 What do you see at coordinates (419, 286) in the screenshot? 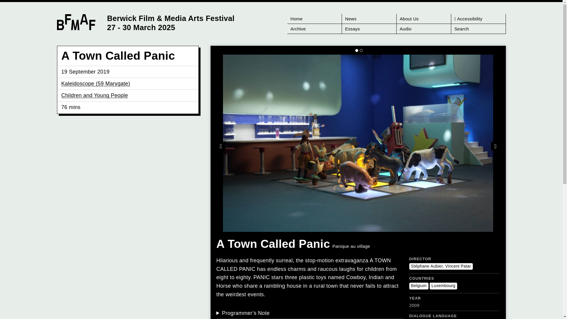
I see `Belgium` at bounding box center [419, 286].